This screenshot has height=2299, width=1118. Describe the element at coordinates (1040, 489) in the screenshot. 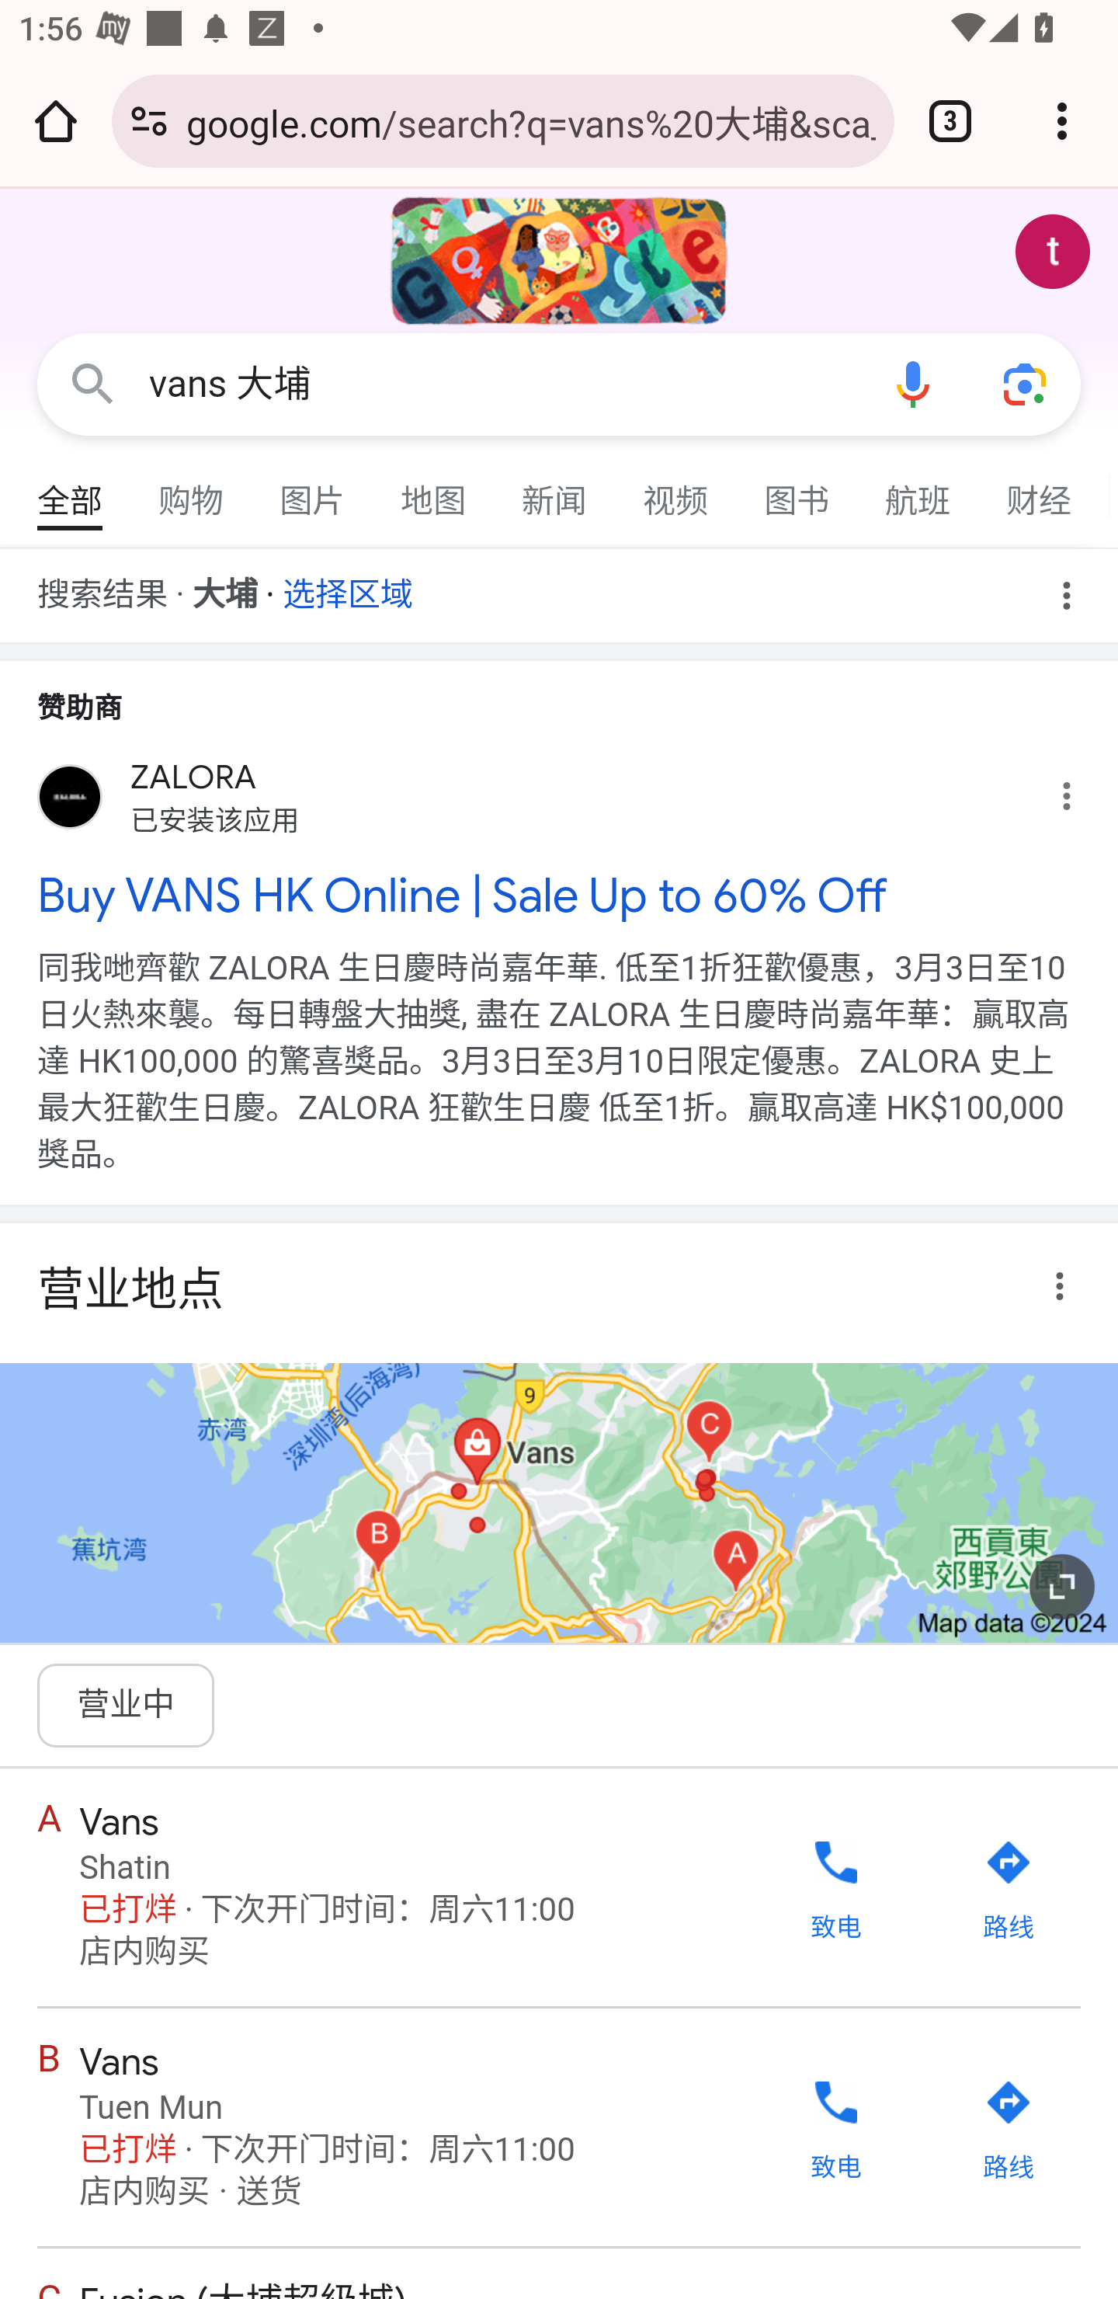

I see `财经` at that location.